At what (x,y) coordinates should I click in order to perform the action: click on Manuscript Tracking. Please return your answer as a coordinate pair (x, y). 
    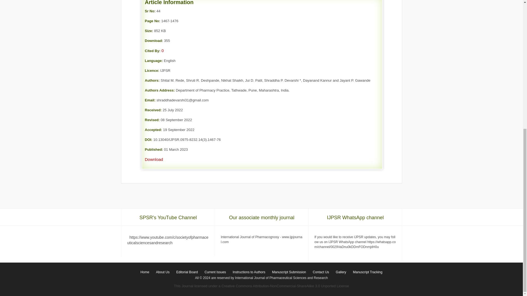
    Looking at the image, I should click on (368, 272).